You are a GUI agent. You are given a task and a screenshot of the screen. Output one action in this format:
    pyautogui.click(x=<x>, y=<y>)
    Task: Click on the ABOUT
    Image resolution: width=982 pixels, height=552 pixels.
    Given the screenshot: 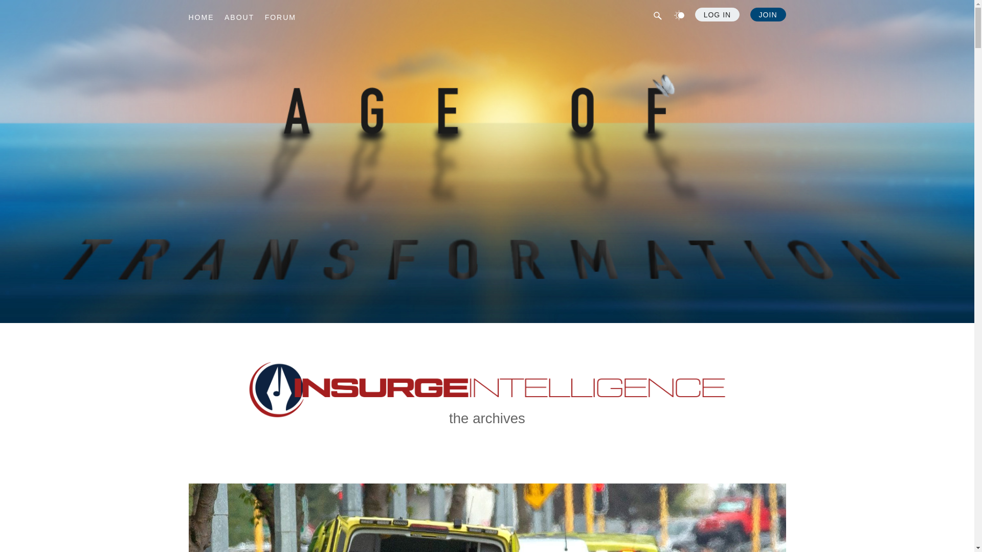 What is the action you would take?
    pyautogui.click(x=239, y=17)
    